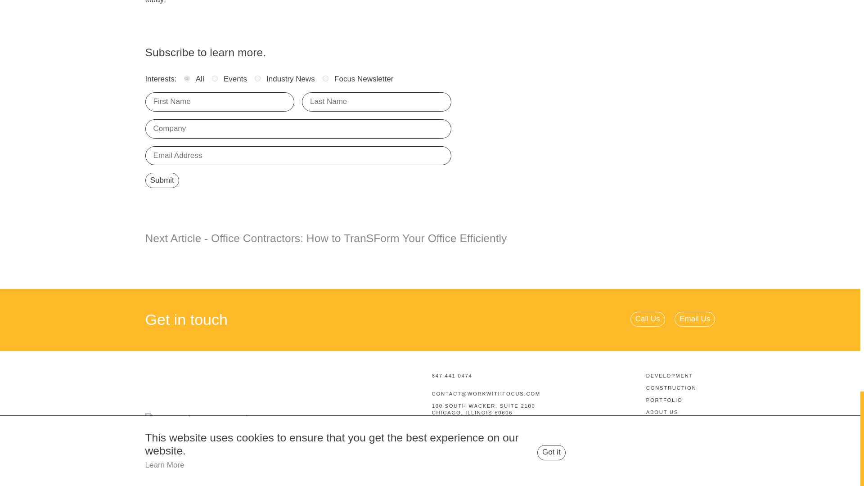 The width and height of the screenshot is (864, 486). Describe the element at coordinates (695, 319) in the screenshot. I see `Email Us` at that location.